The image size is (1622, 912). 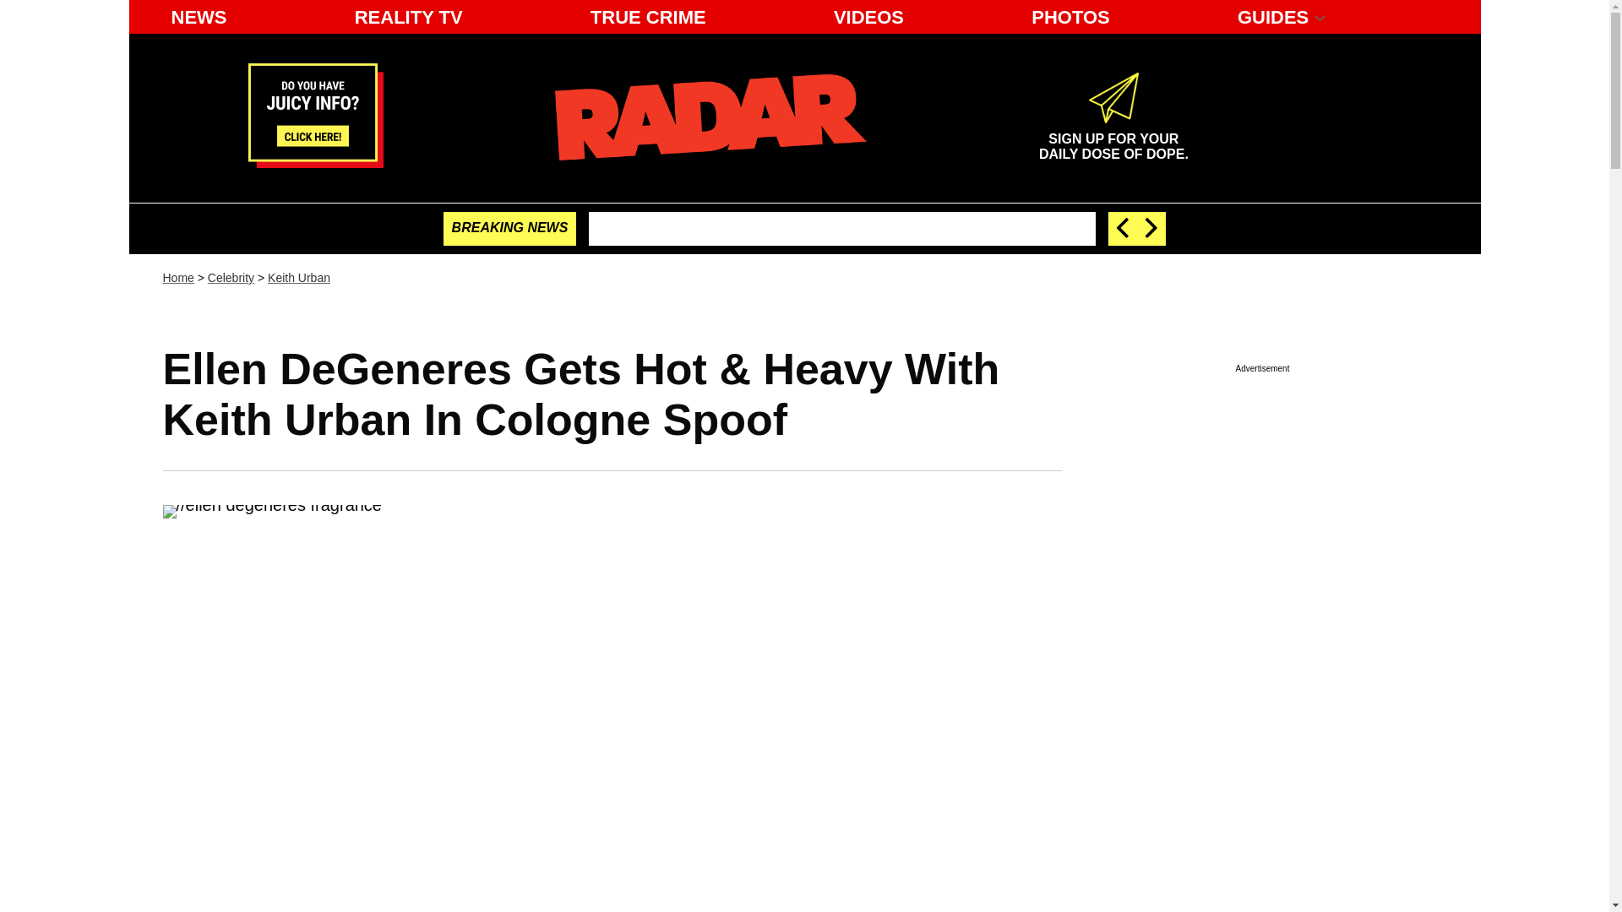 I want to click on TRUE CRIME, so click(x=649, y=17).